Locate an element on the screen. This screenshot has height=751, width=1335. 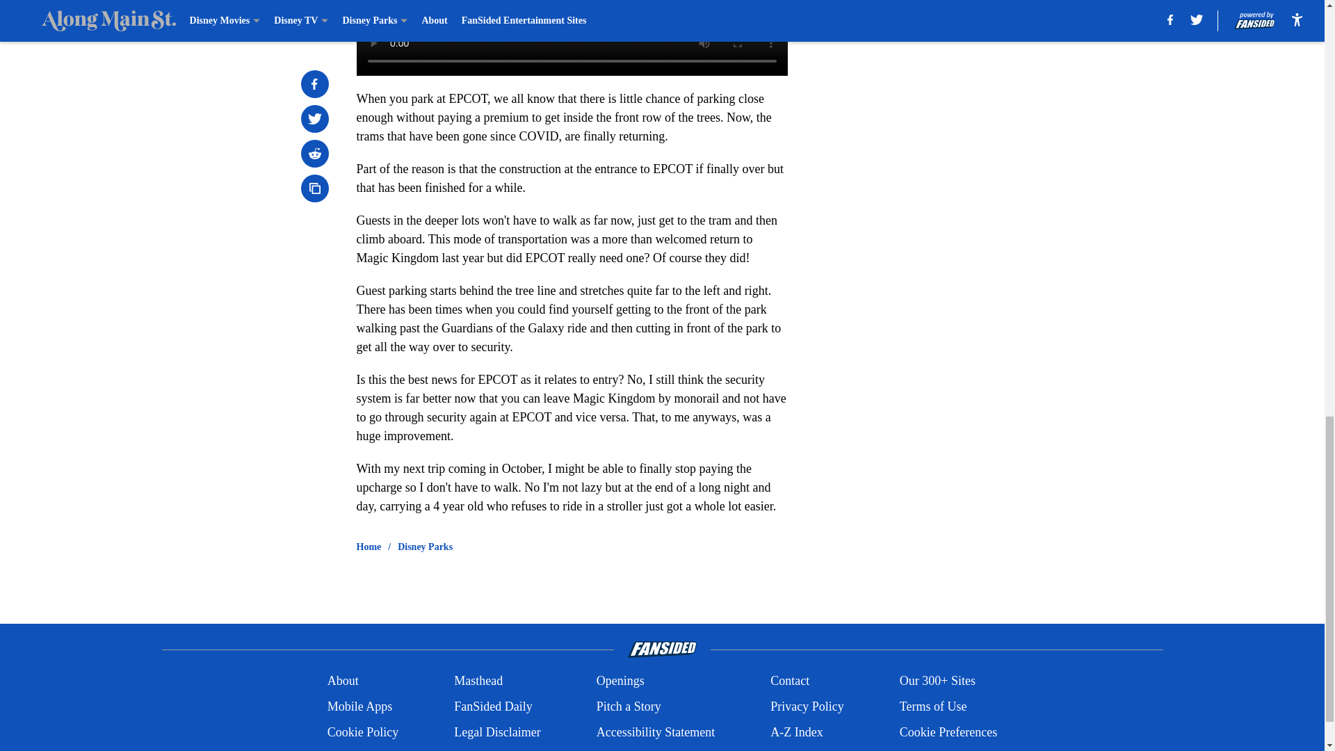
Masthead is located at coordinates (478, 680).